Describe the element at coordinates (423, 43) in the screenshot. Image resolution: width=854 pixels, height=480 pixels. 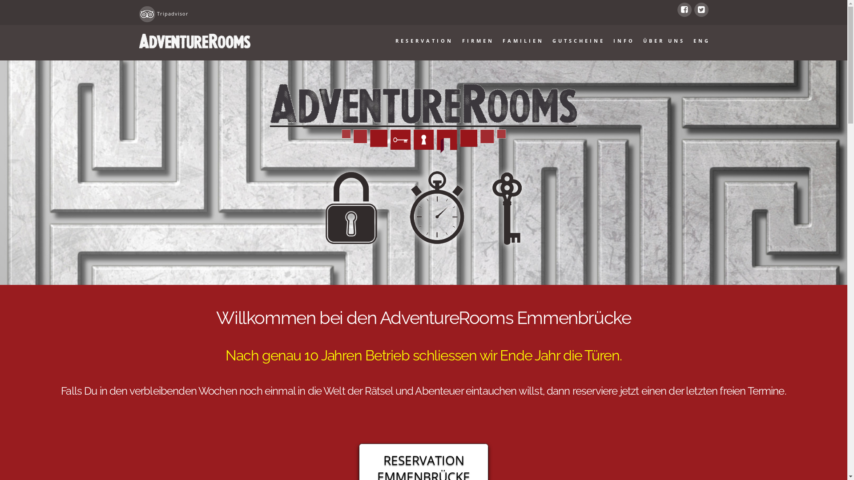
I see `RESERVATION` at that location.